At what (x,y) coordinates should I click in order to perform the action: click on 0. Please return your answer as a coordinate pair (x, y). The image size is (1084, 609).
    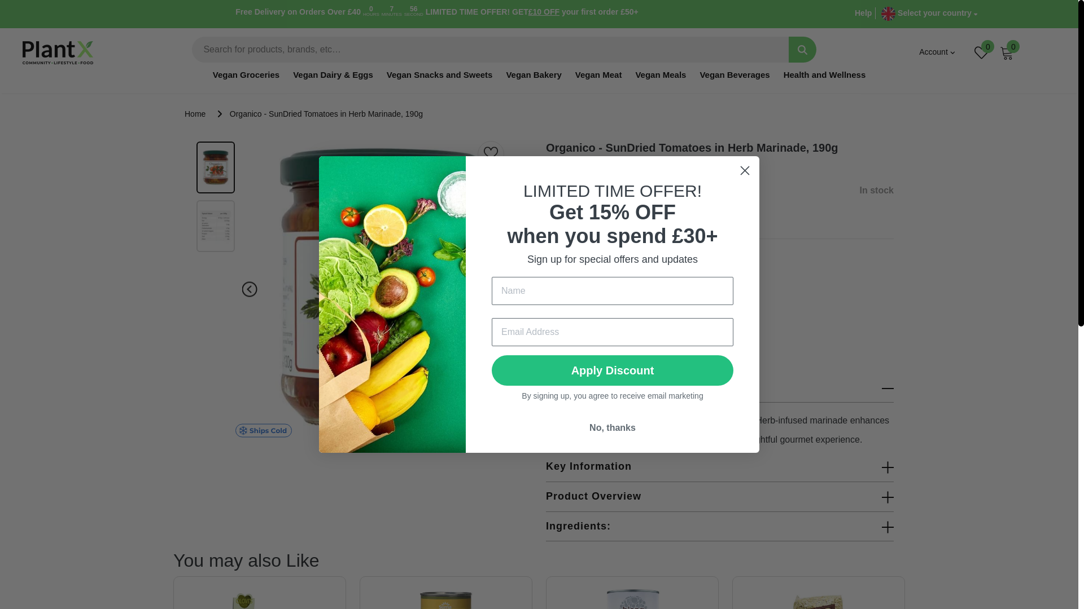
    Looking at the image, I should click on (981, 52).